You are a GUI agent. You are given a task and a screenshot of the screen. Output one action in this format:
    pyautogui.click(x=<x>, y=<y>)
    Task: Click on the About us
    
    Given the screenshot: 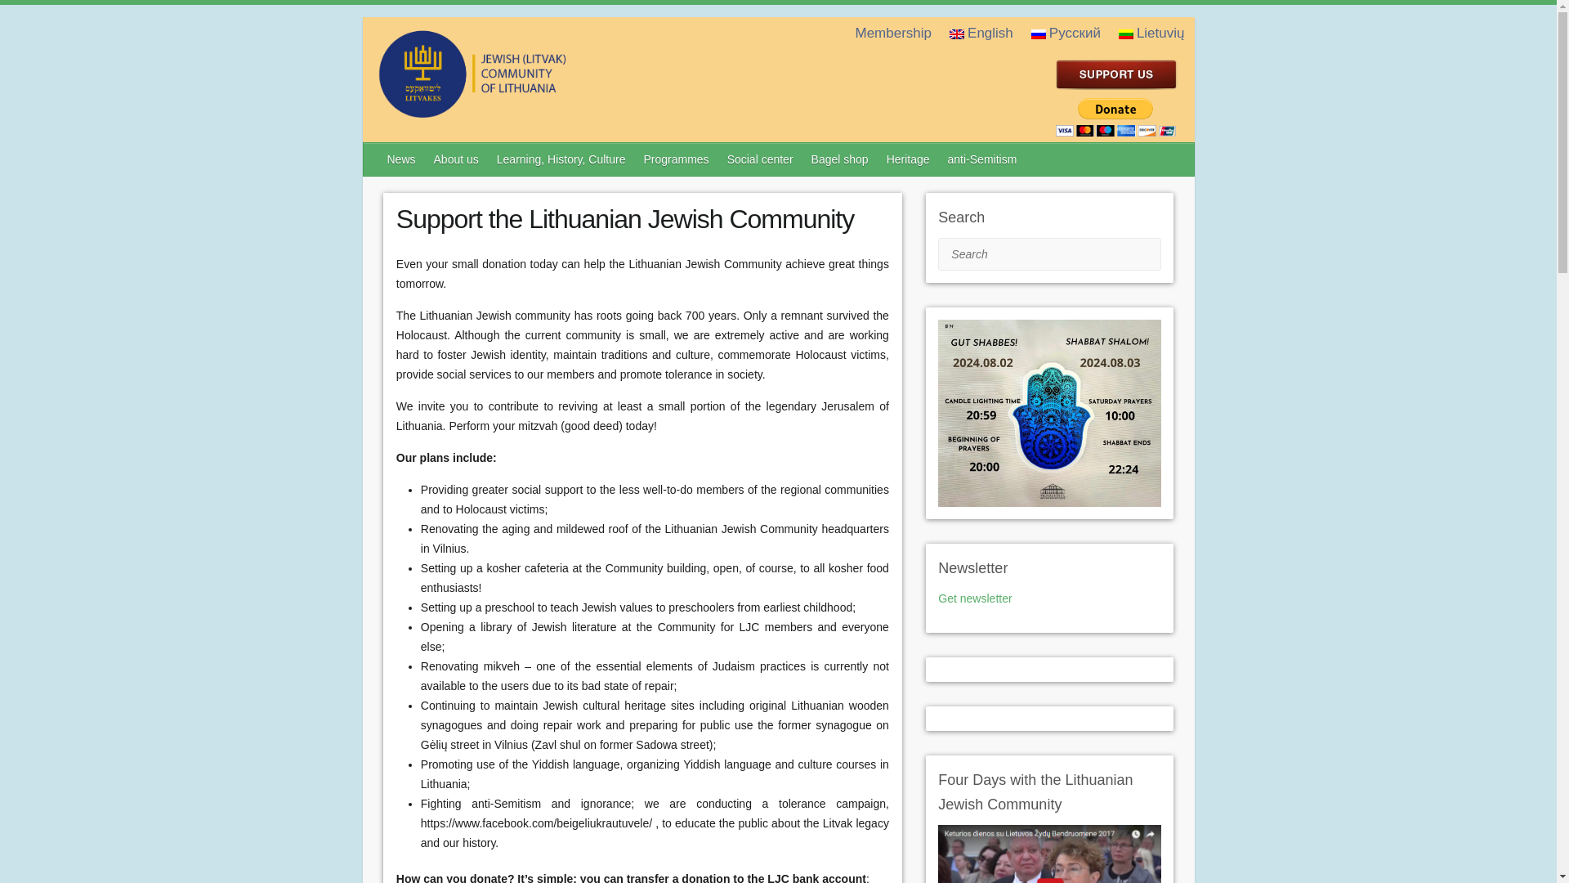 What is the action you would take?
    pyautogui.click(x=456, y=159)
    